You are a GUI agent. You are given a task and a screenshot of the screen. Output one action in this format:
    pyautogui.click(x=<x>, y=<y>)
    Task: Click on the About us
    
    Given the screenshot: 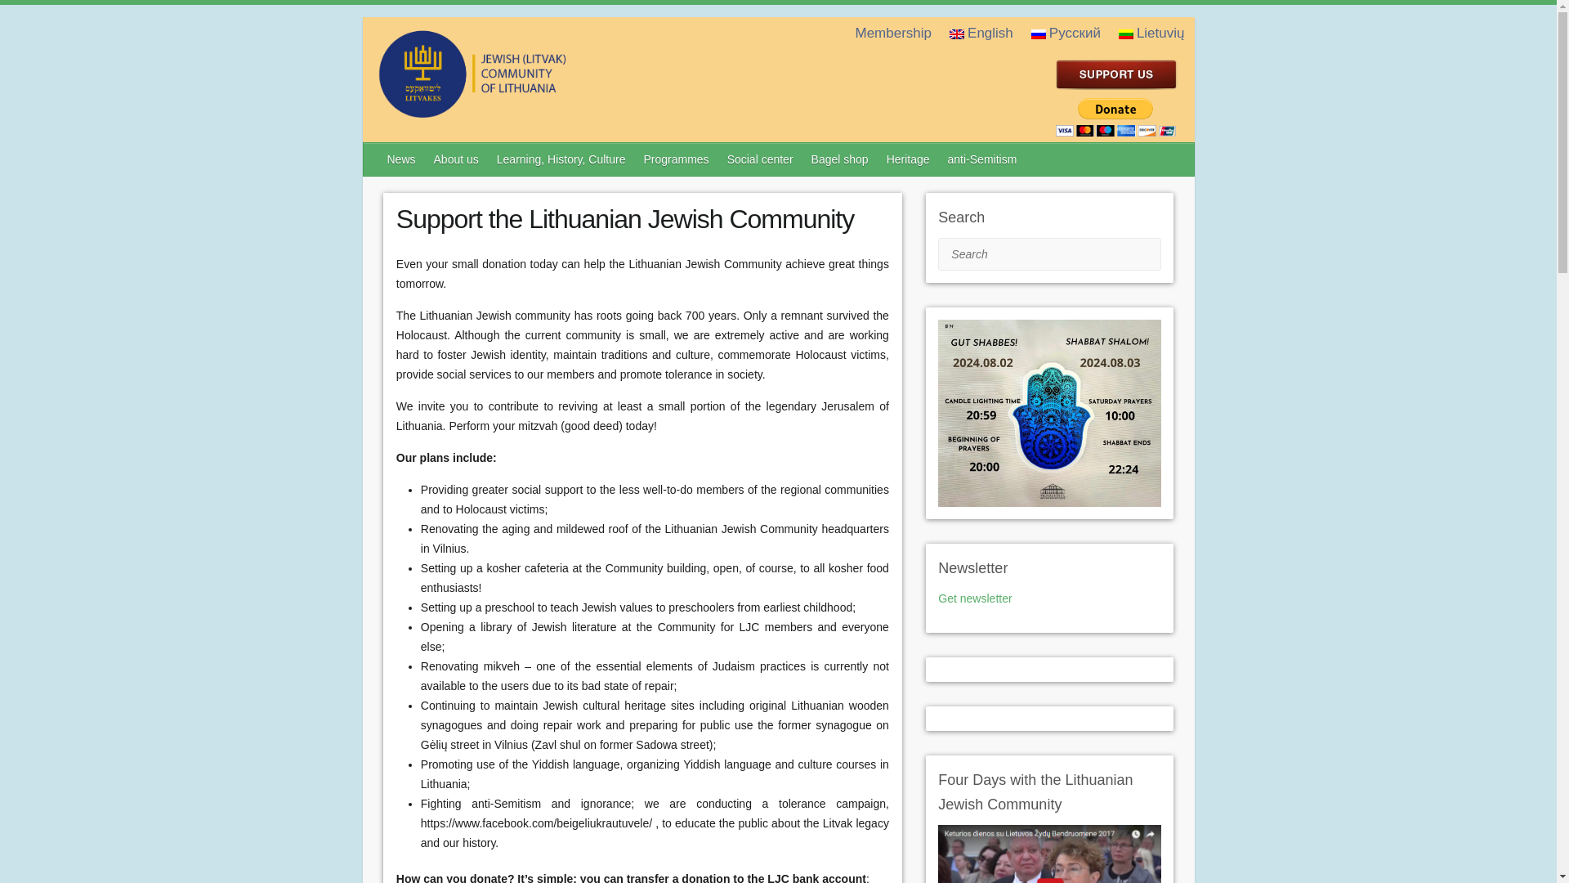 What is the action you would take?
    pyautogui.click(x=456, y=159)
    